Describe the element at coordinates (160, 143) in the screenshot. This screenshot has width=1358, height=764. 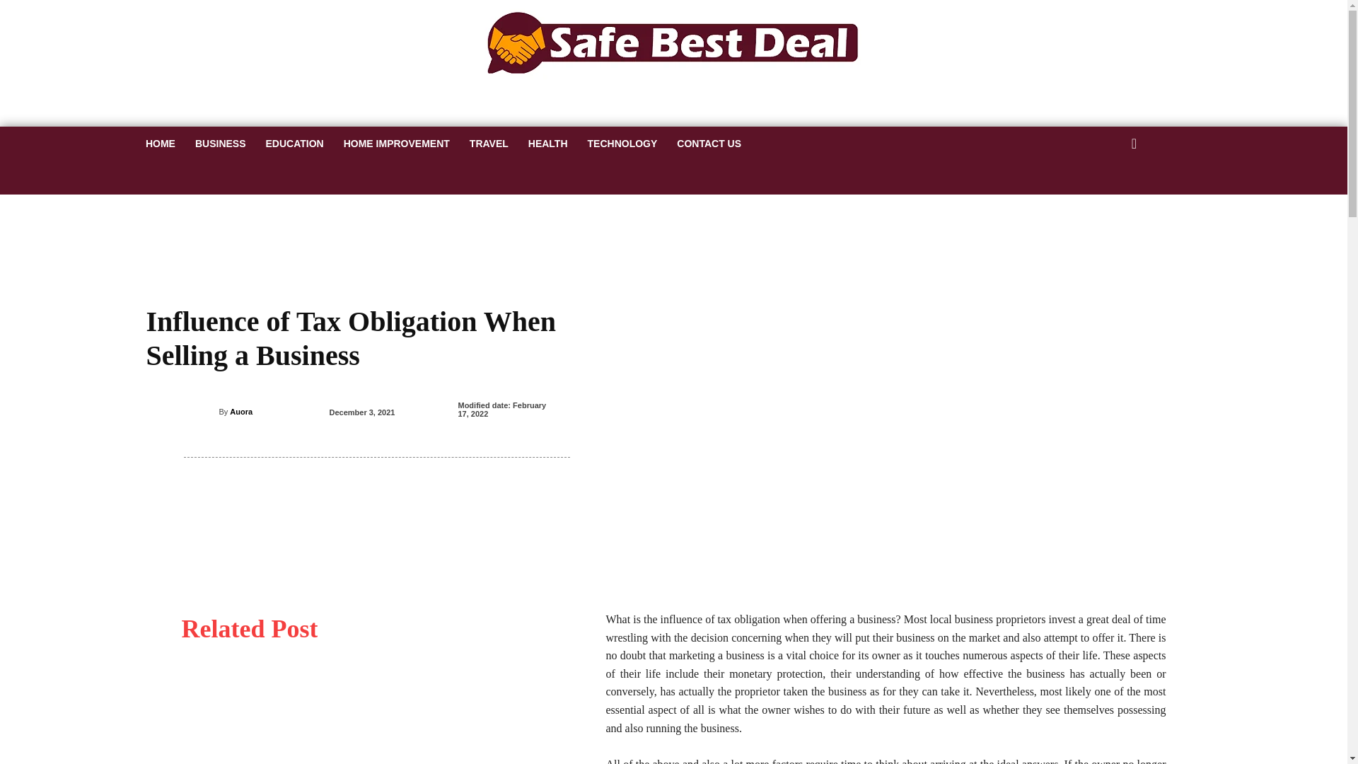
I see `HOME` at that location.